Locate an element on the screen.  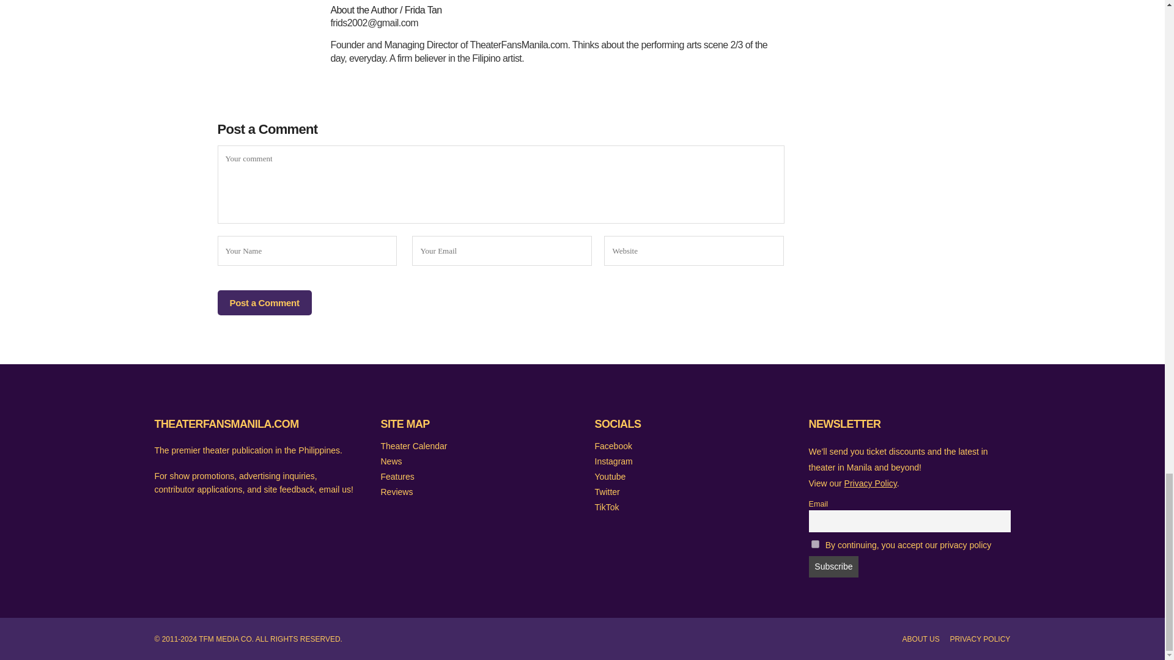
on is located at coordinates (814, 544).